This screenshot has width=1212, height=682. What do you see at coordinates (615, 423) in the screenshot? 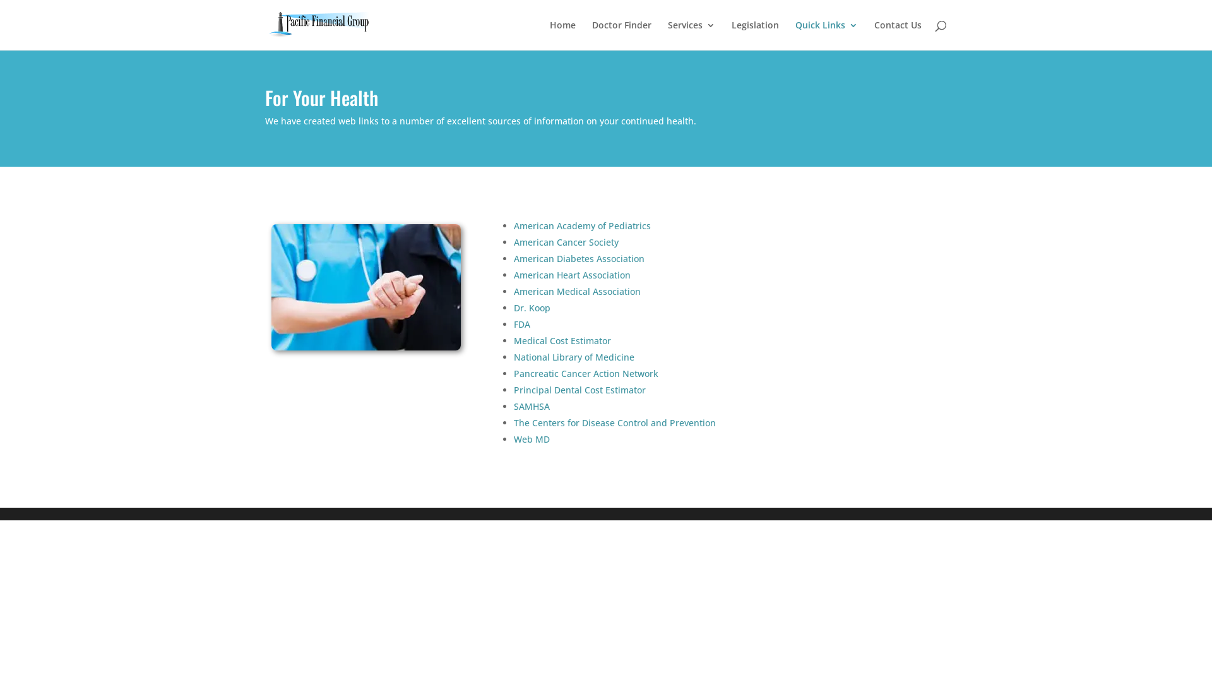
I see `The Centers for Disease Control and Prevention` at bounding box center [615, 423].